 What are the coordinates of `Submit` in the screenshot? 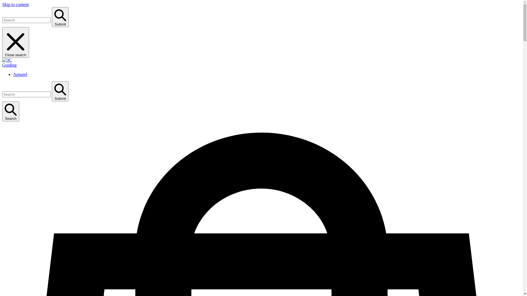 It's located at (60, 92).